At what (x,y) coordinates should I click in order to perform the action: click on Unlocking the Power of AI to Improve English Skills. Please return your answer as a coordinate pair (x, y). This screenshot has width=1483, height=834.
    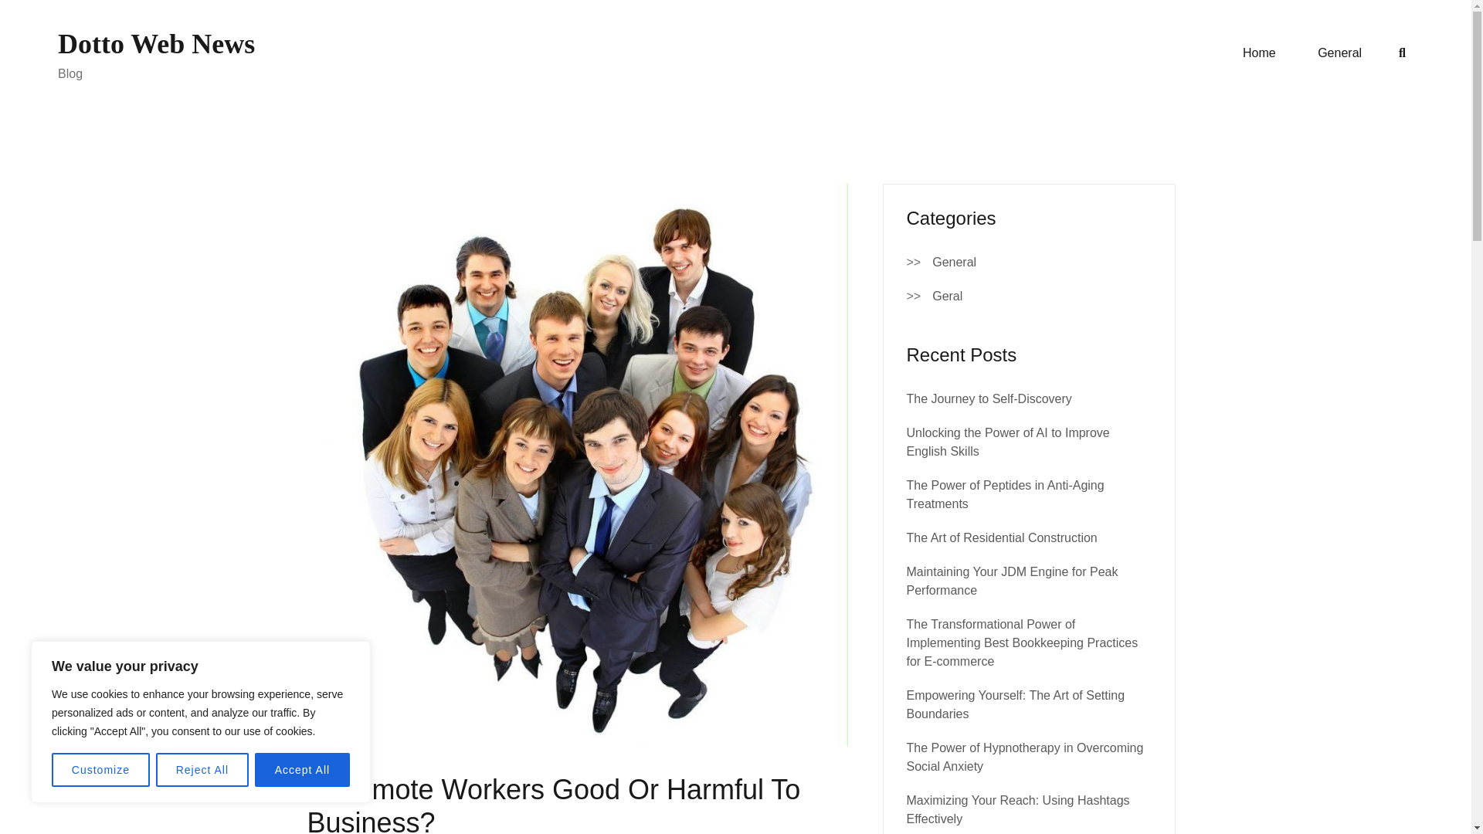
    Looking at the image, I should click on (1007, 442).